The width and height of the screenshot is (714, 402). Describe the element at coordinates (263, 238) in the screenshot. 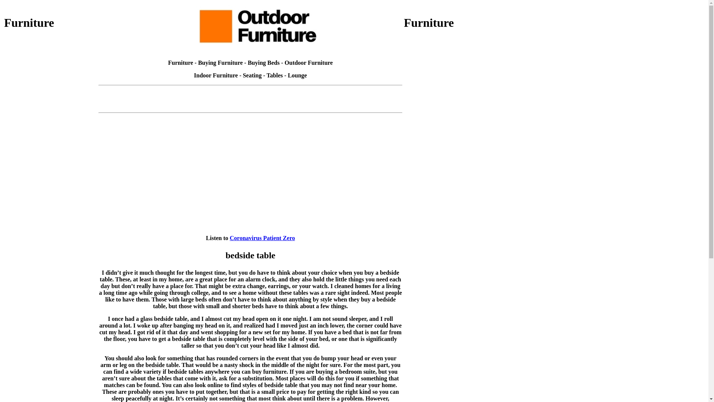

I see `Coronavirus Patient Zero` at that location.